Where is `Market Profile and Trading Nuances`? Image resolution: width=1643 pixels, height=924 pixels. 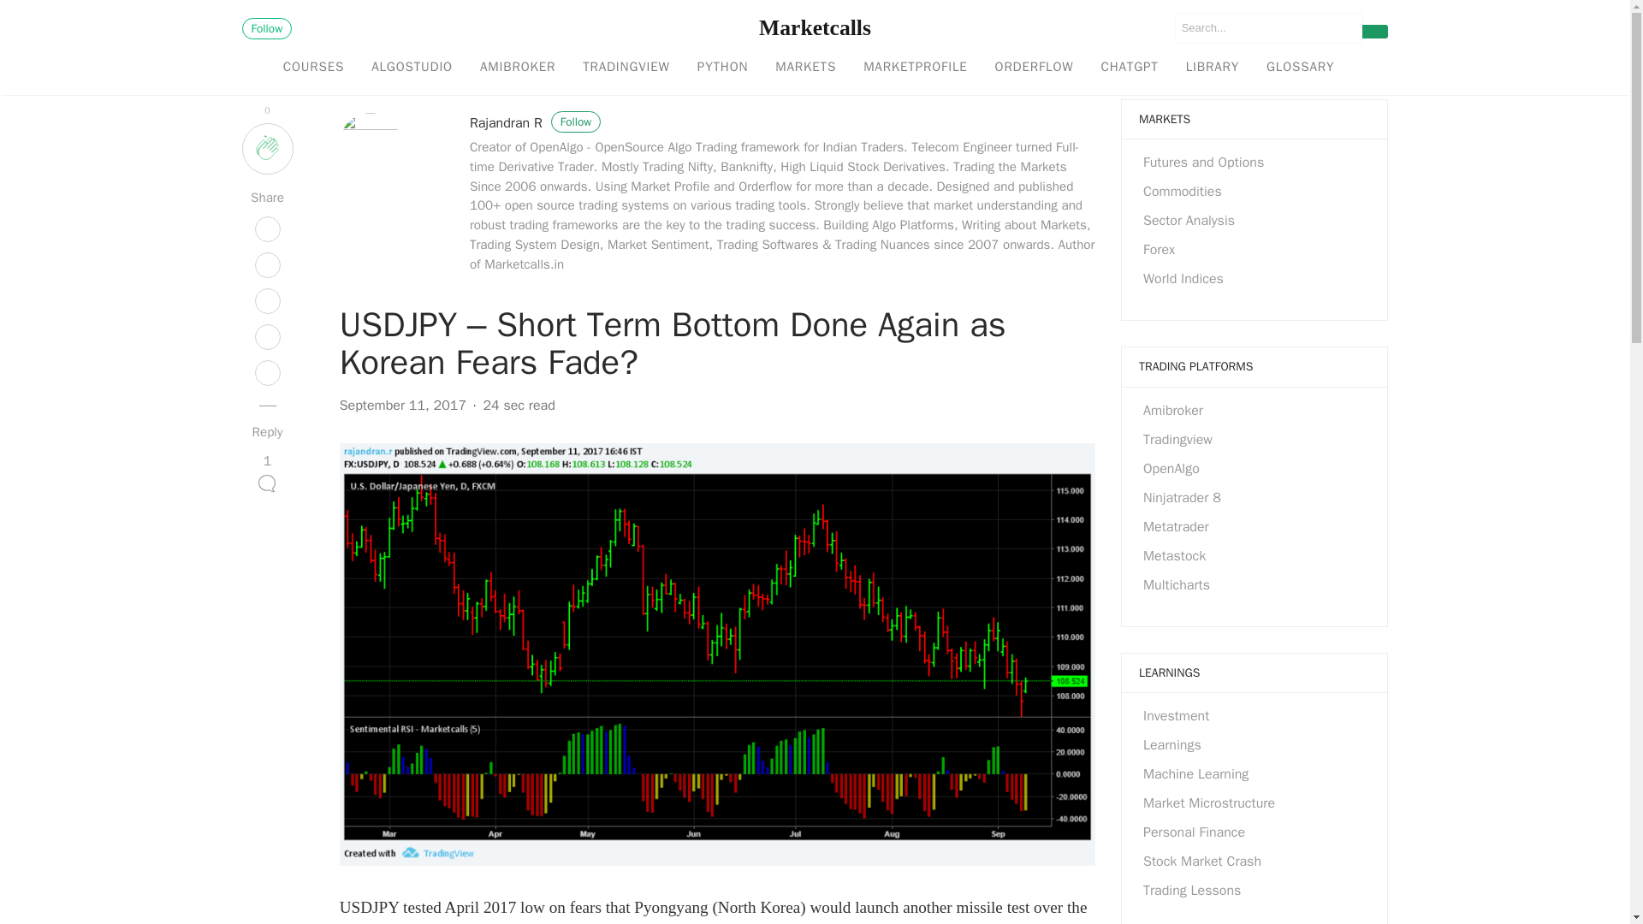
Market Profile and Trading Nuances is located at coordinates (915, 68).